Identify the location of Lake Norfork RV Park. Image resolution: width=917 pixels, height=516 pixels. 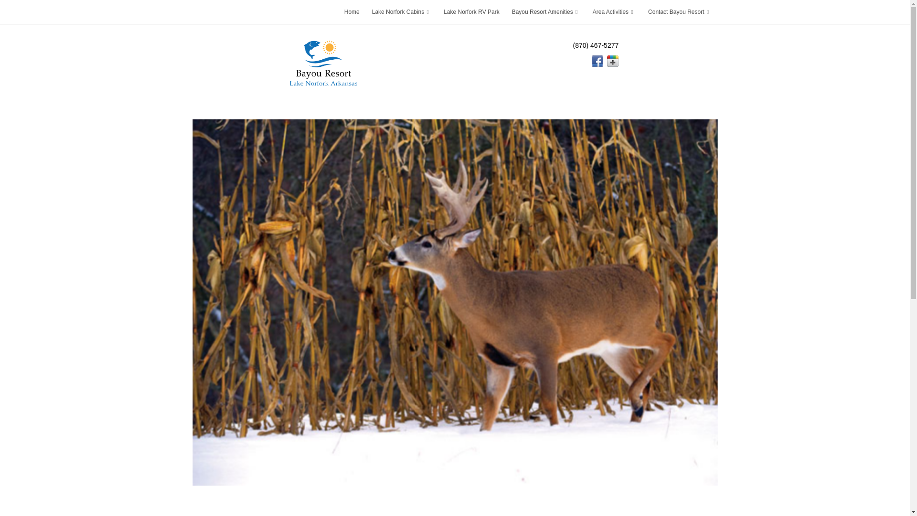
(471, 11).